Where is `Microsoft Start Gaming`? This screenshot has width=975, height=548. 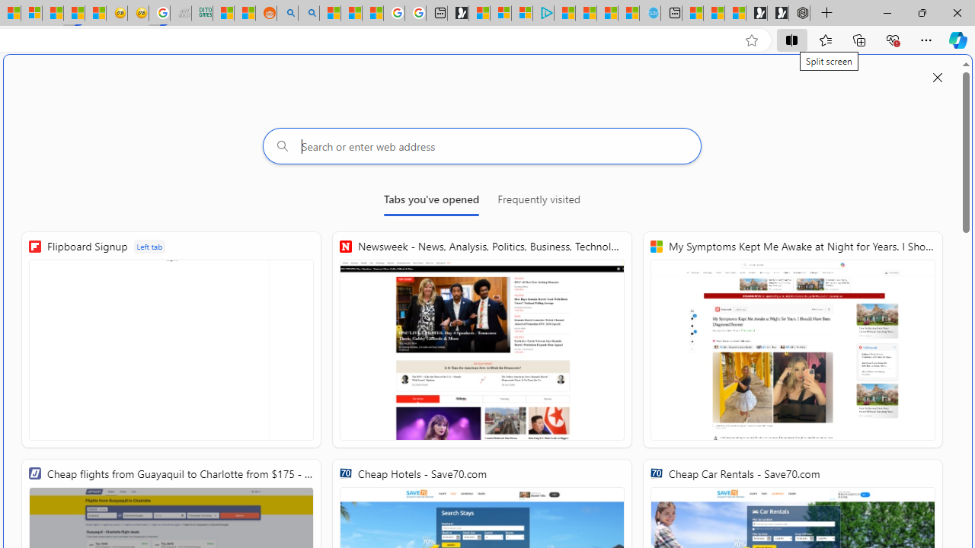 Microsoft Start Gaming is located at coordinates (458, 14).